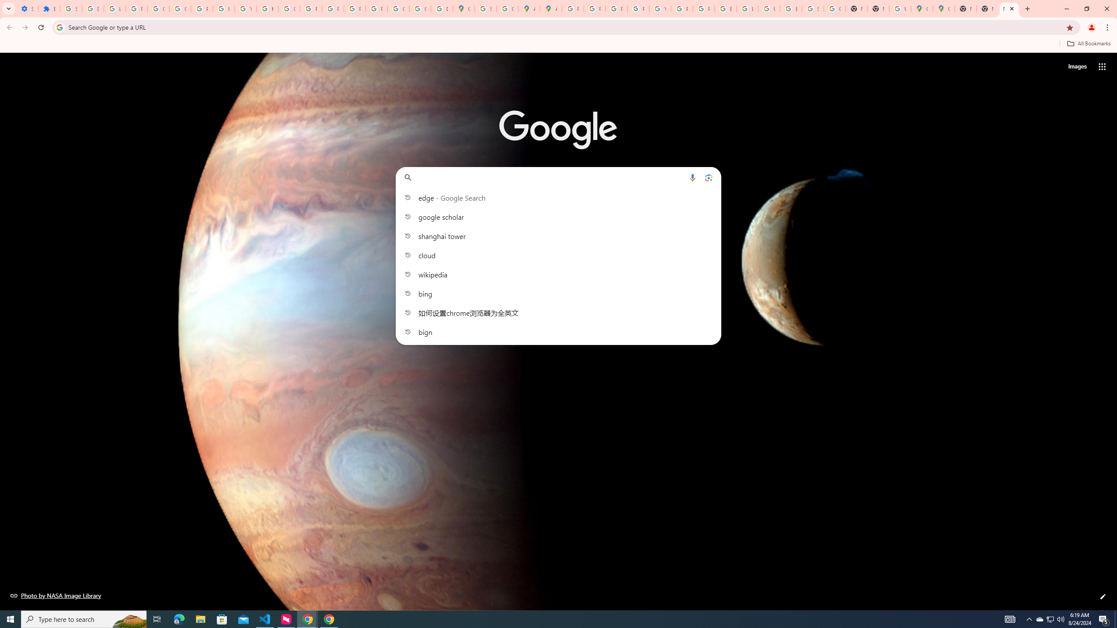  What do you see at coordinates (660, 9) in the screenshot?
I see `YouTube` at bounding box center [660, 9].